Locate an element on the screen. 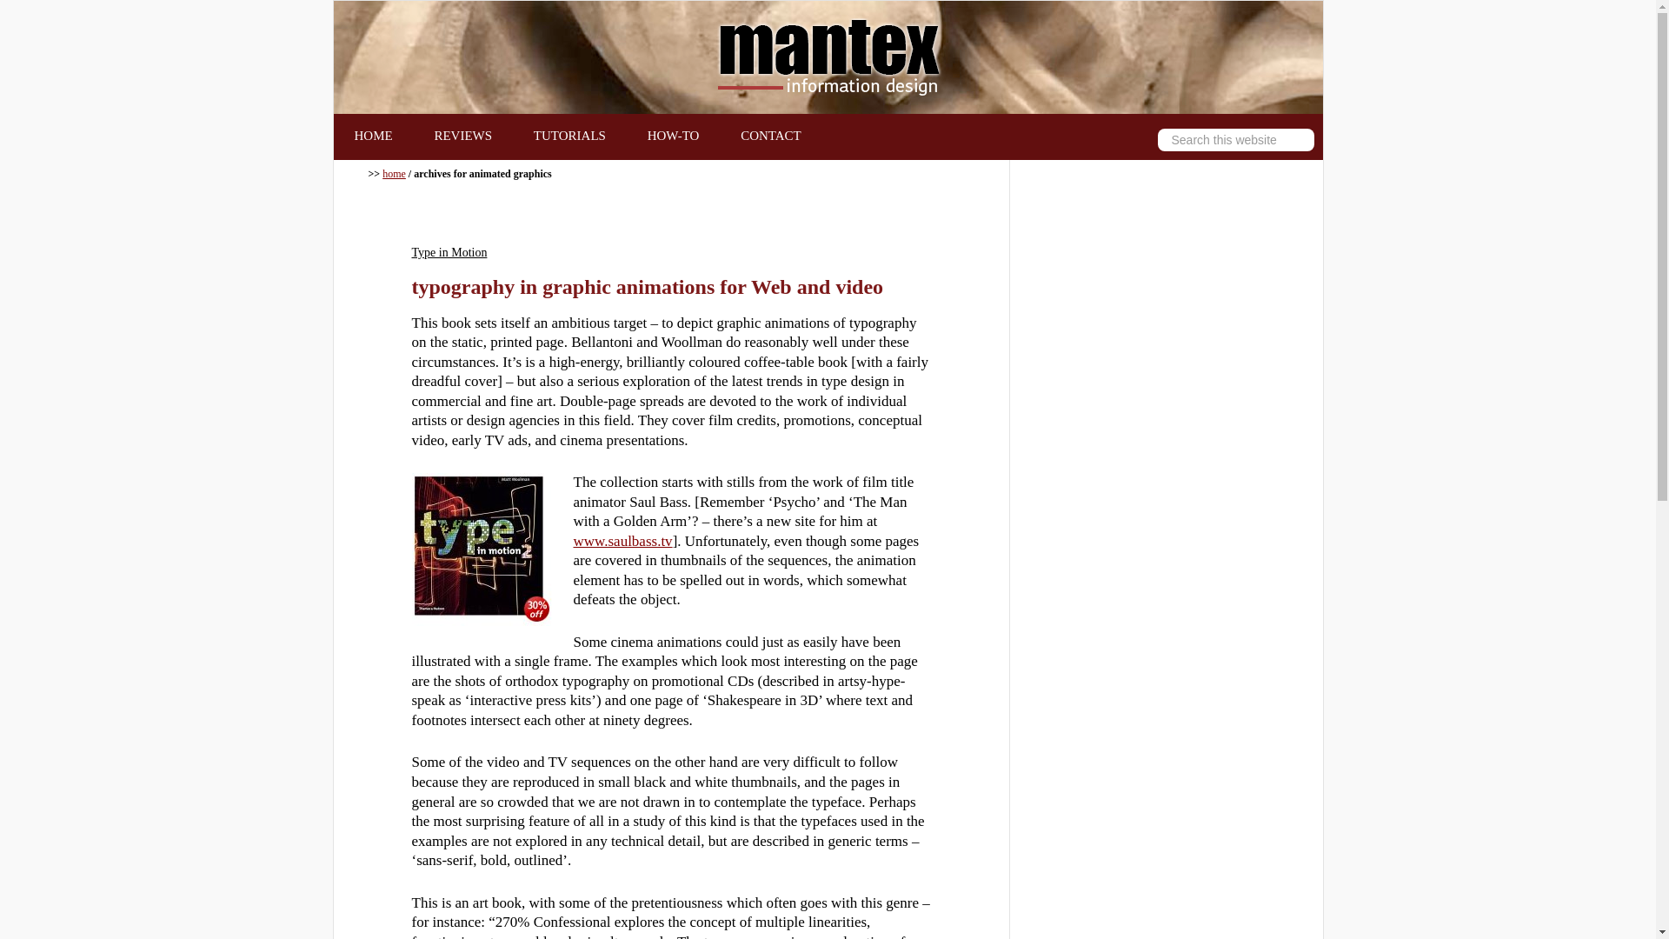 Image resolution: width=1669 pixels, height=939 pixels. MANTEX is located at coordinates (828, 57).